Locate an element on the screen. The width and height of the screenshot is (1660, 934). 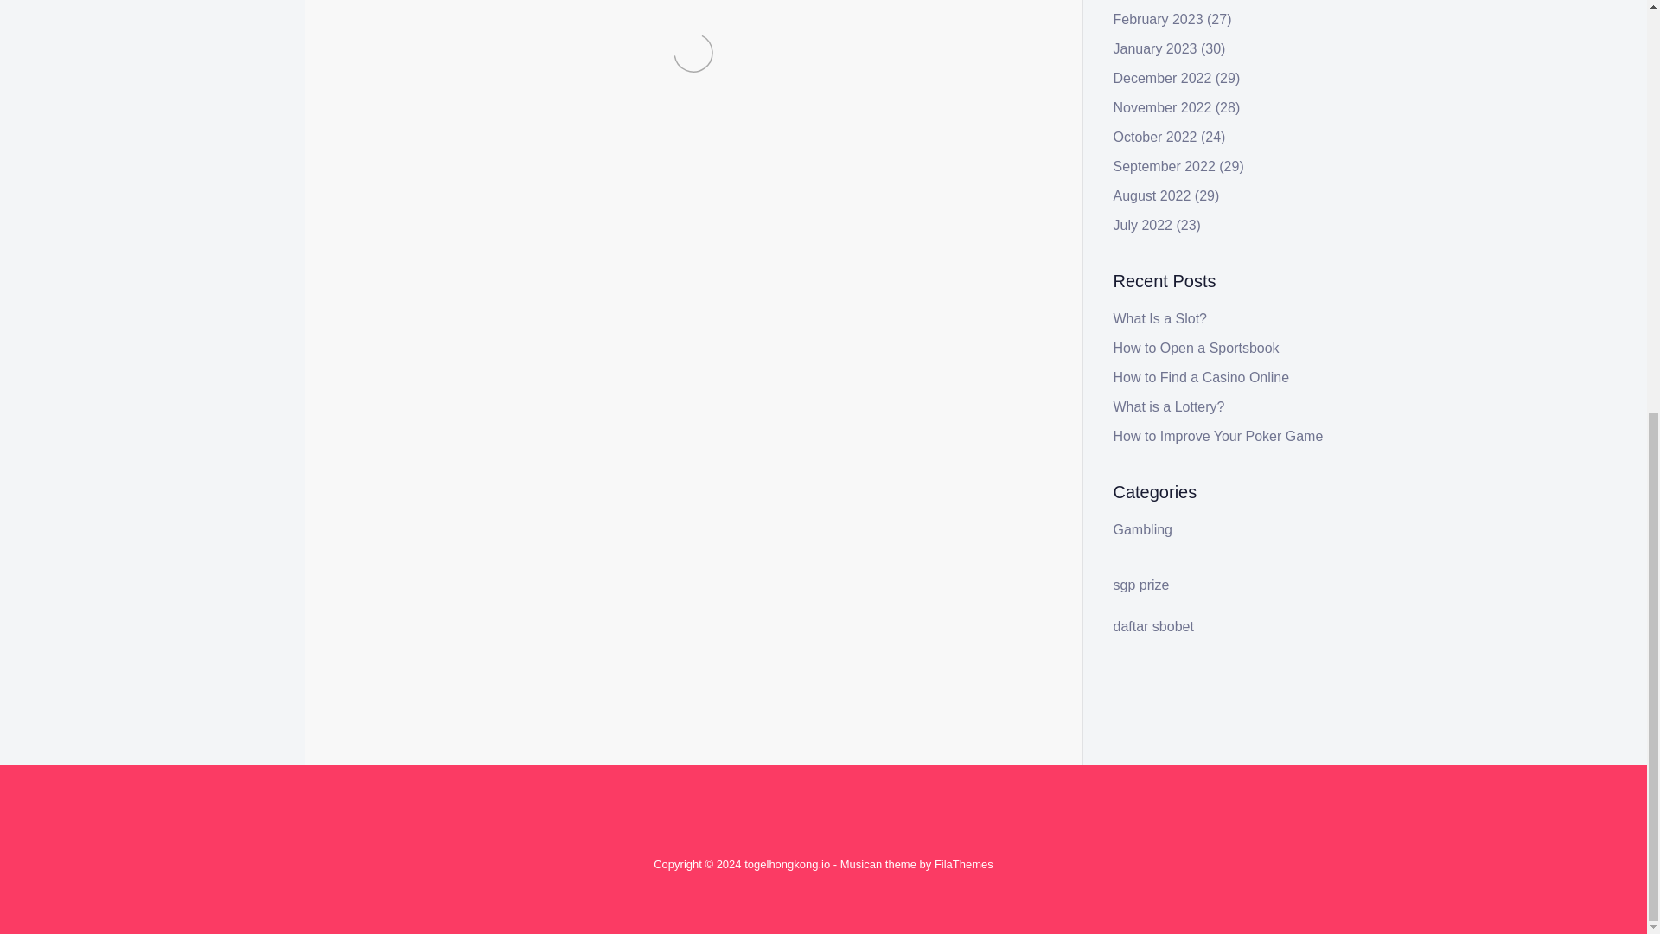
How to Improve Your Poker Game is located at coordinates (1218, 436).